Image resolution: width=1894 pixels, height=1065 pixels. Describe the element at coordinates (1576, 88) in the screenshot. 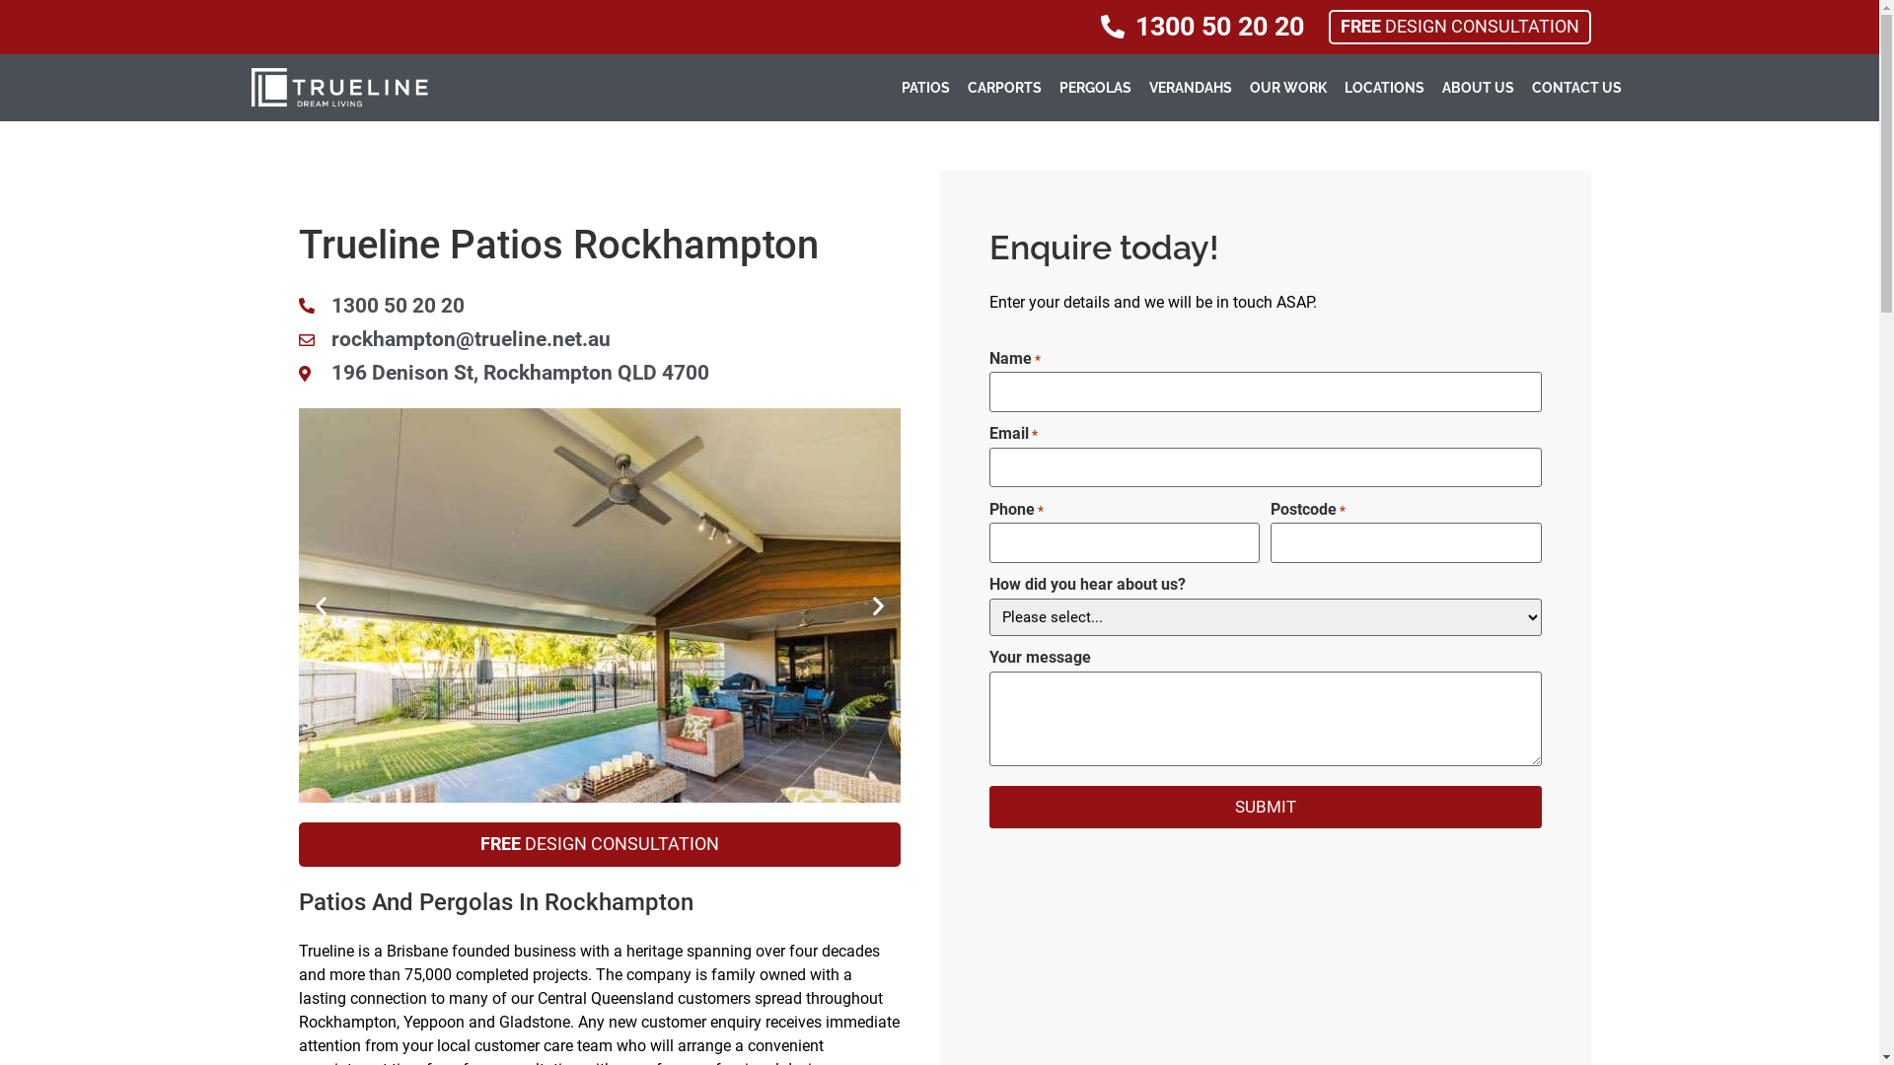

I see `CONTACT US` at that location.